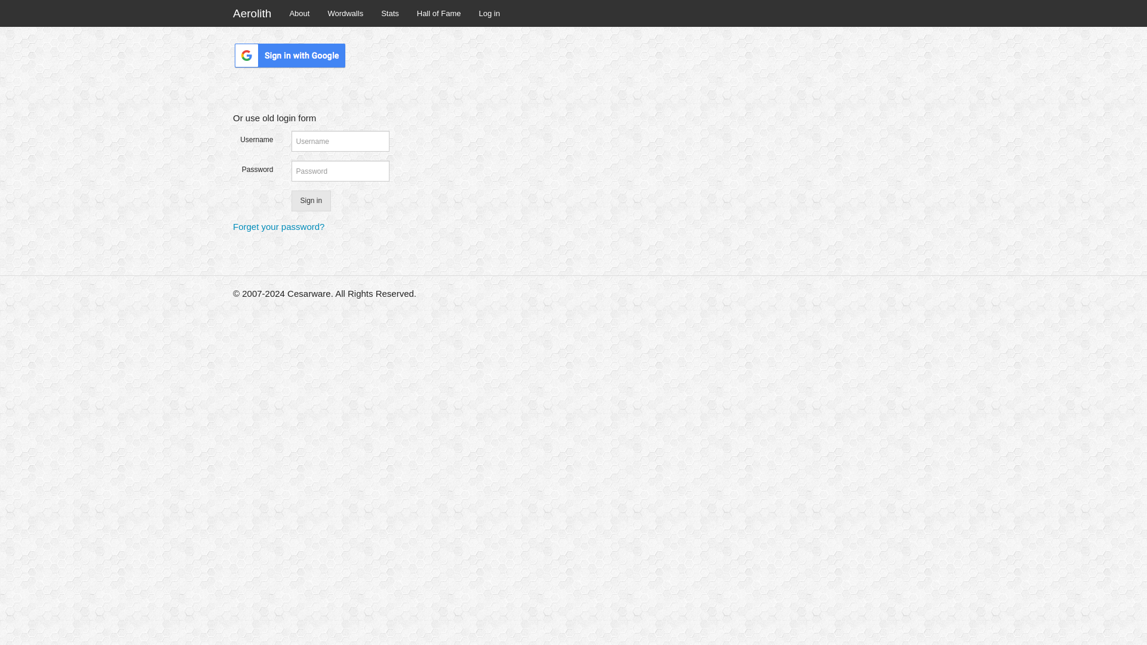 The image size is (1147, 645). I want to click on Hall of Fame, so click(439, 13).